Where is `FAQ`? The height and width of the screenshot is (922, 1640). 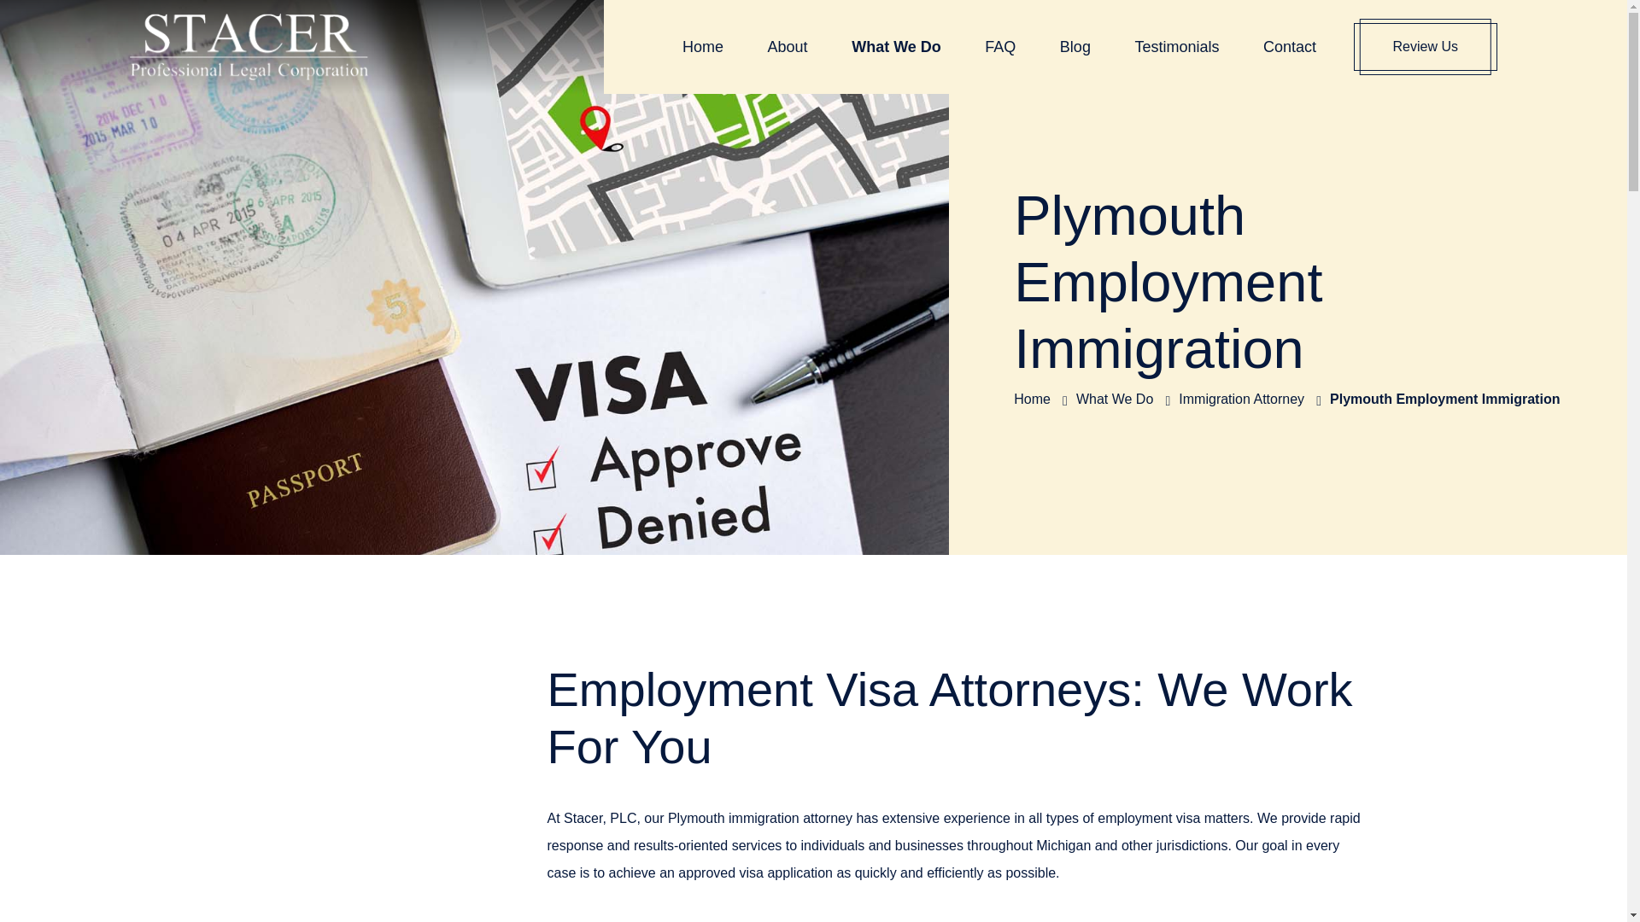
FAQ is located at coordinates (999, 46).